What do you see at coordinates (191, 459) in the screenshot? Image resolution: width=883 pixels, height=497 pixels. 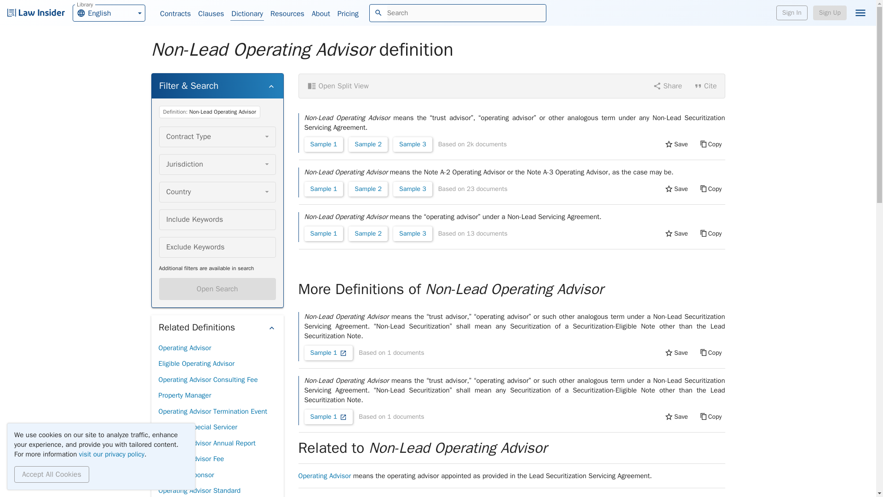 I see `Operating Advisor Fee` at bounding box center [191, 459].